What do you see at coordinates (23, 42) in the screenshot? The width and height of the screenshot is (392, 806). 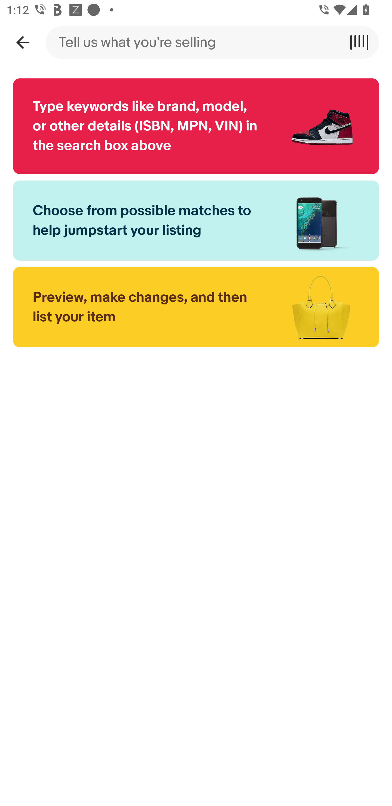 I see `Navigate up` at bounding box center [23, 42].